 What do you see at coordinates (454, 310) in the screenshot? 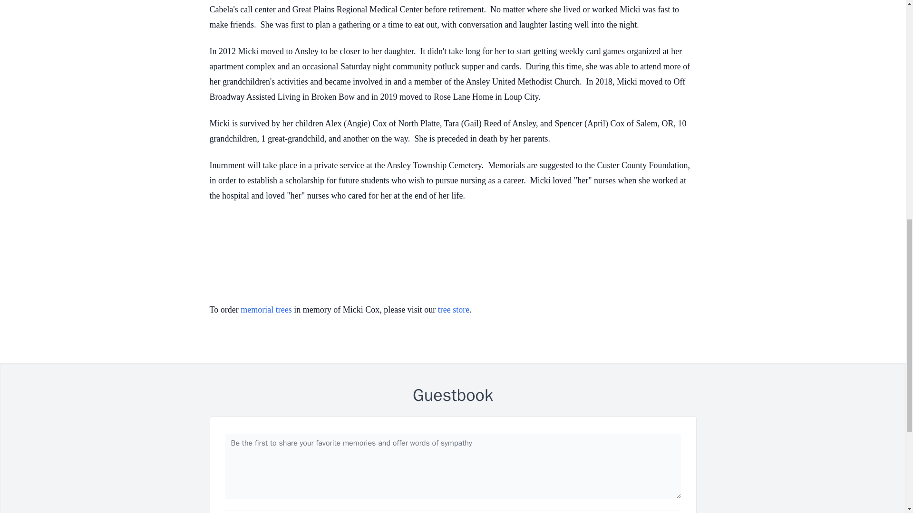
I see `tree store` at bounding box center [454, 310].